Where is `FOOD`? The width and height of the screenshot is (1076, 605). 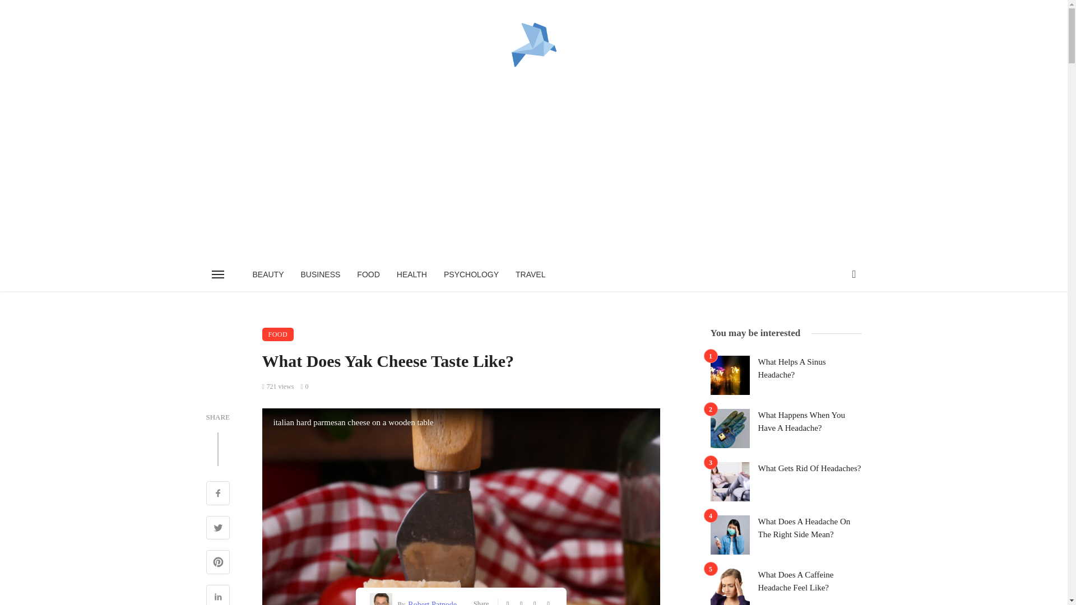 FOOD is located at coordinates (368, 274).